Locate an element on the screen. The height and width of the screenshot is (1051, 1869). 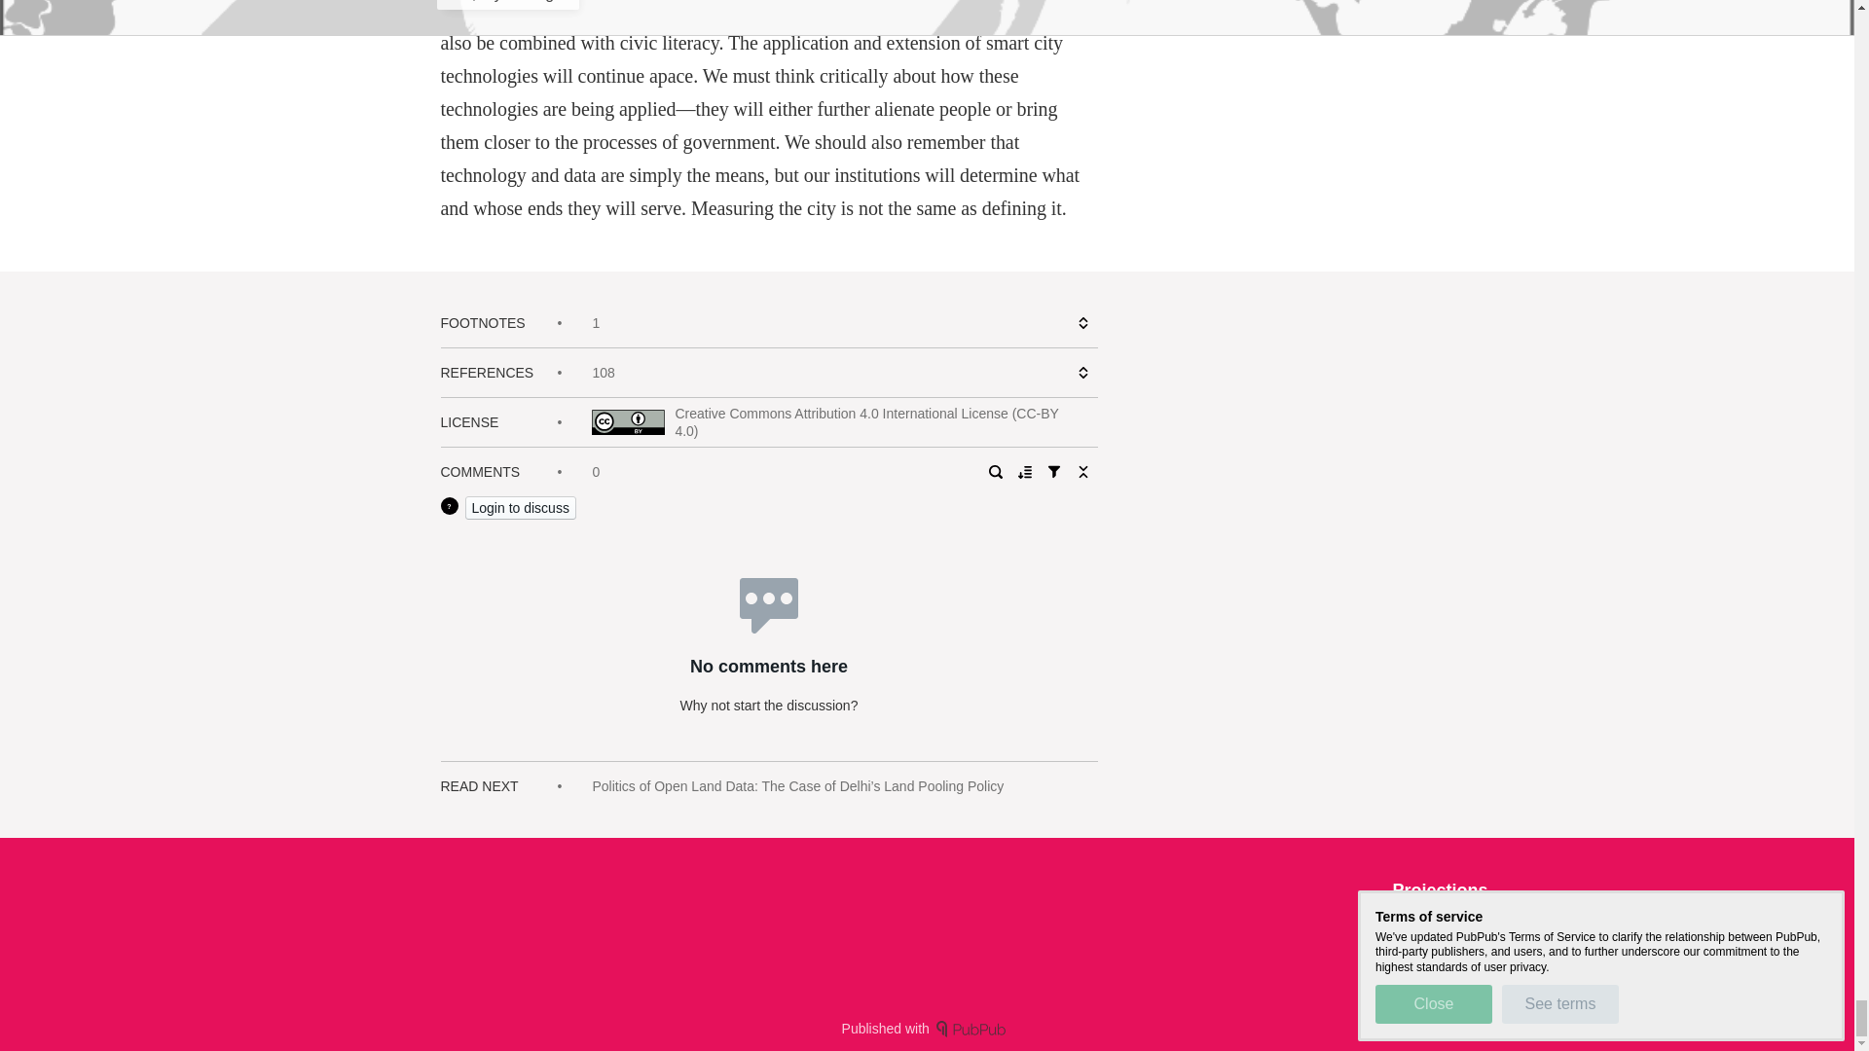
Published with is located at coordinates (927, 1028).